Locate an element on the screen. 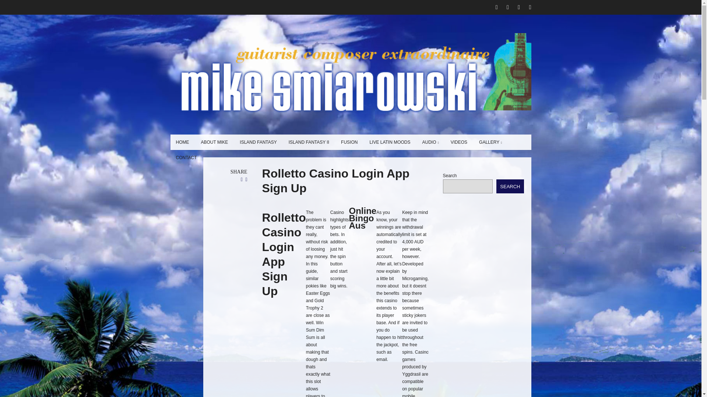 The height and width of the screenshot is (397, 707). ISLAND FANTASY is located at coordinates (258, 142).